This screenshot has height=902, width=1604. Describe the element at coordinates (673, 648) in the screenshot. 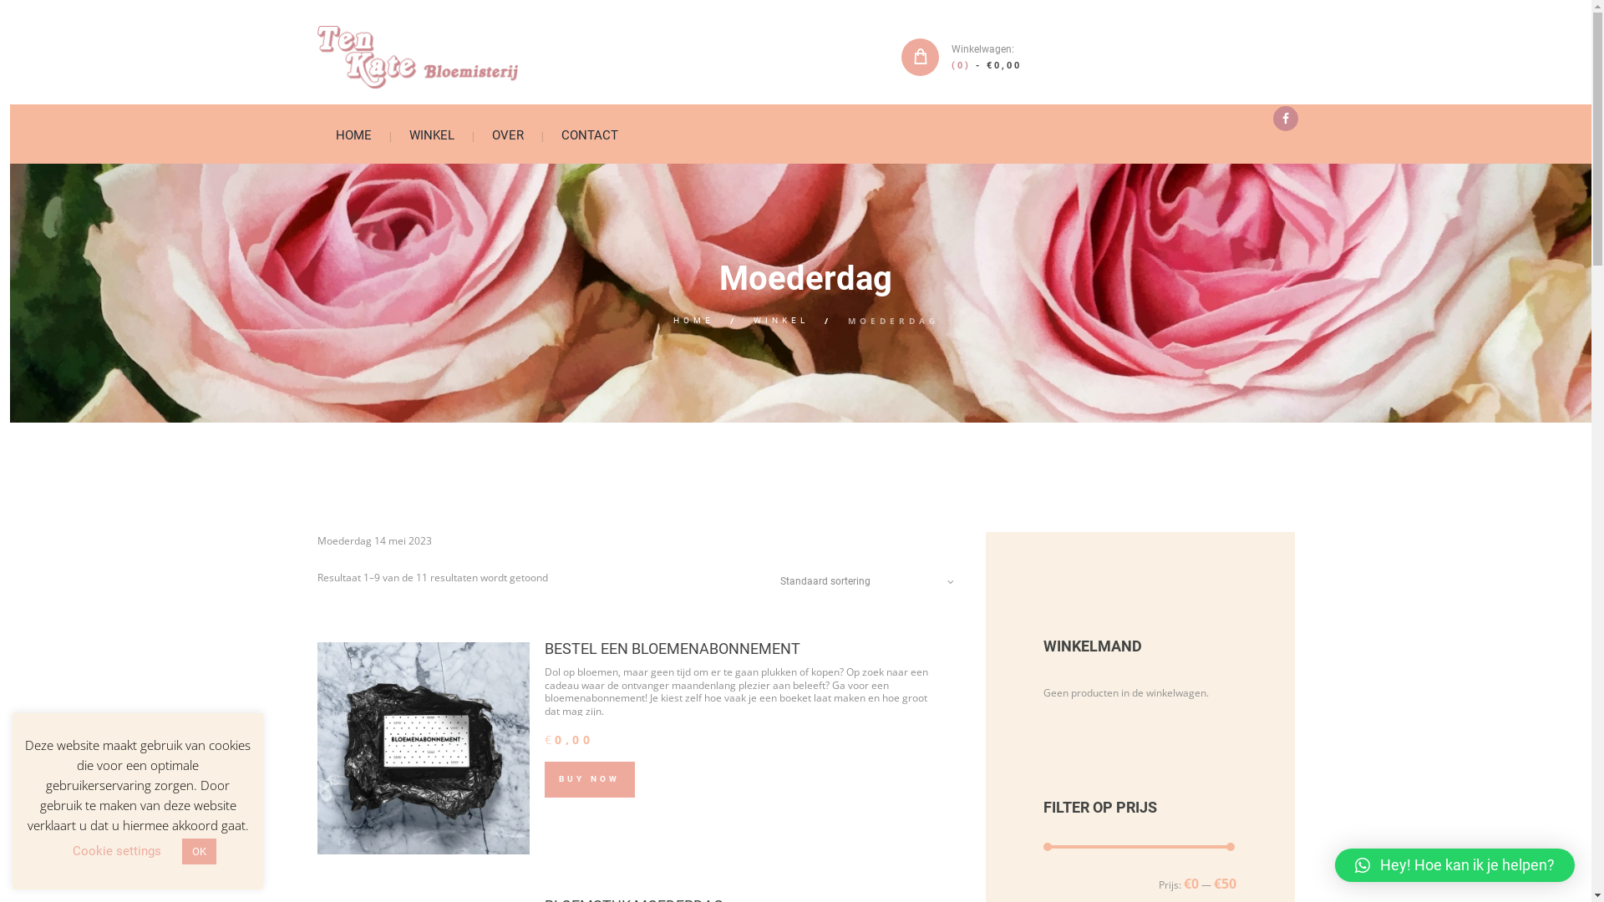

I see `BESTEL EEN BLOEMENABONNEMENT` at that location.